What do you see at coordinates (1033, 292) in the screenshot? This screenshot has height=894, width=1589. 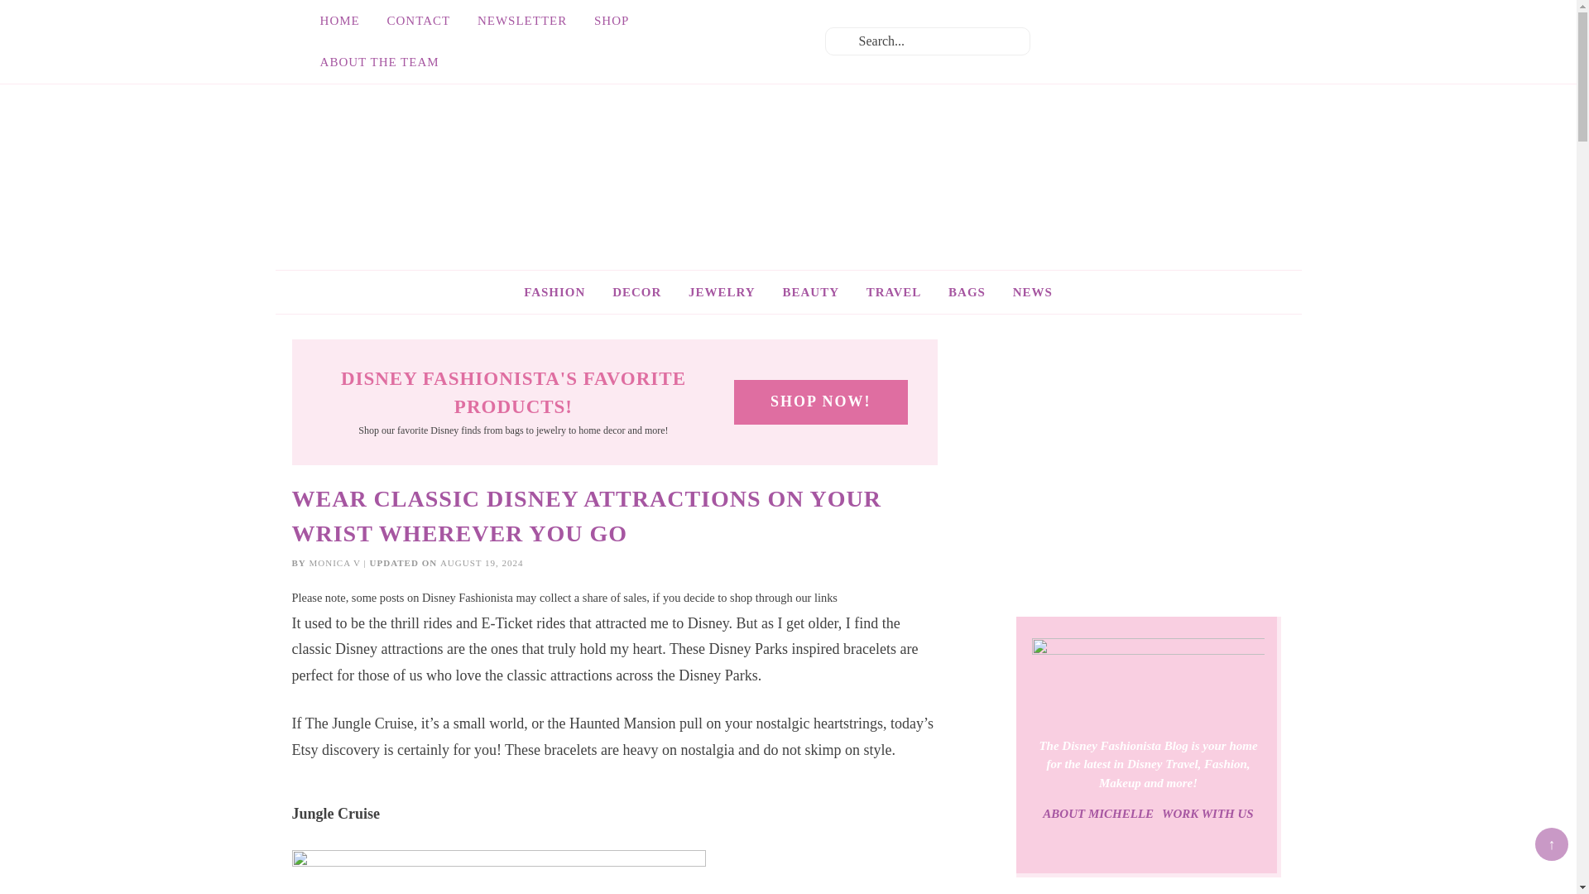 I see `The Latest News!` at bounding box center [1033, 292].